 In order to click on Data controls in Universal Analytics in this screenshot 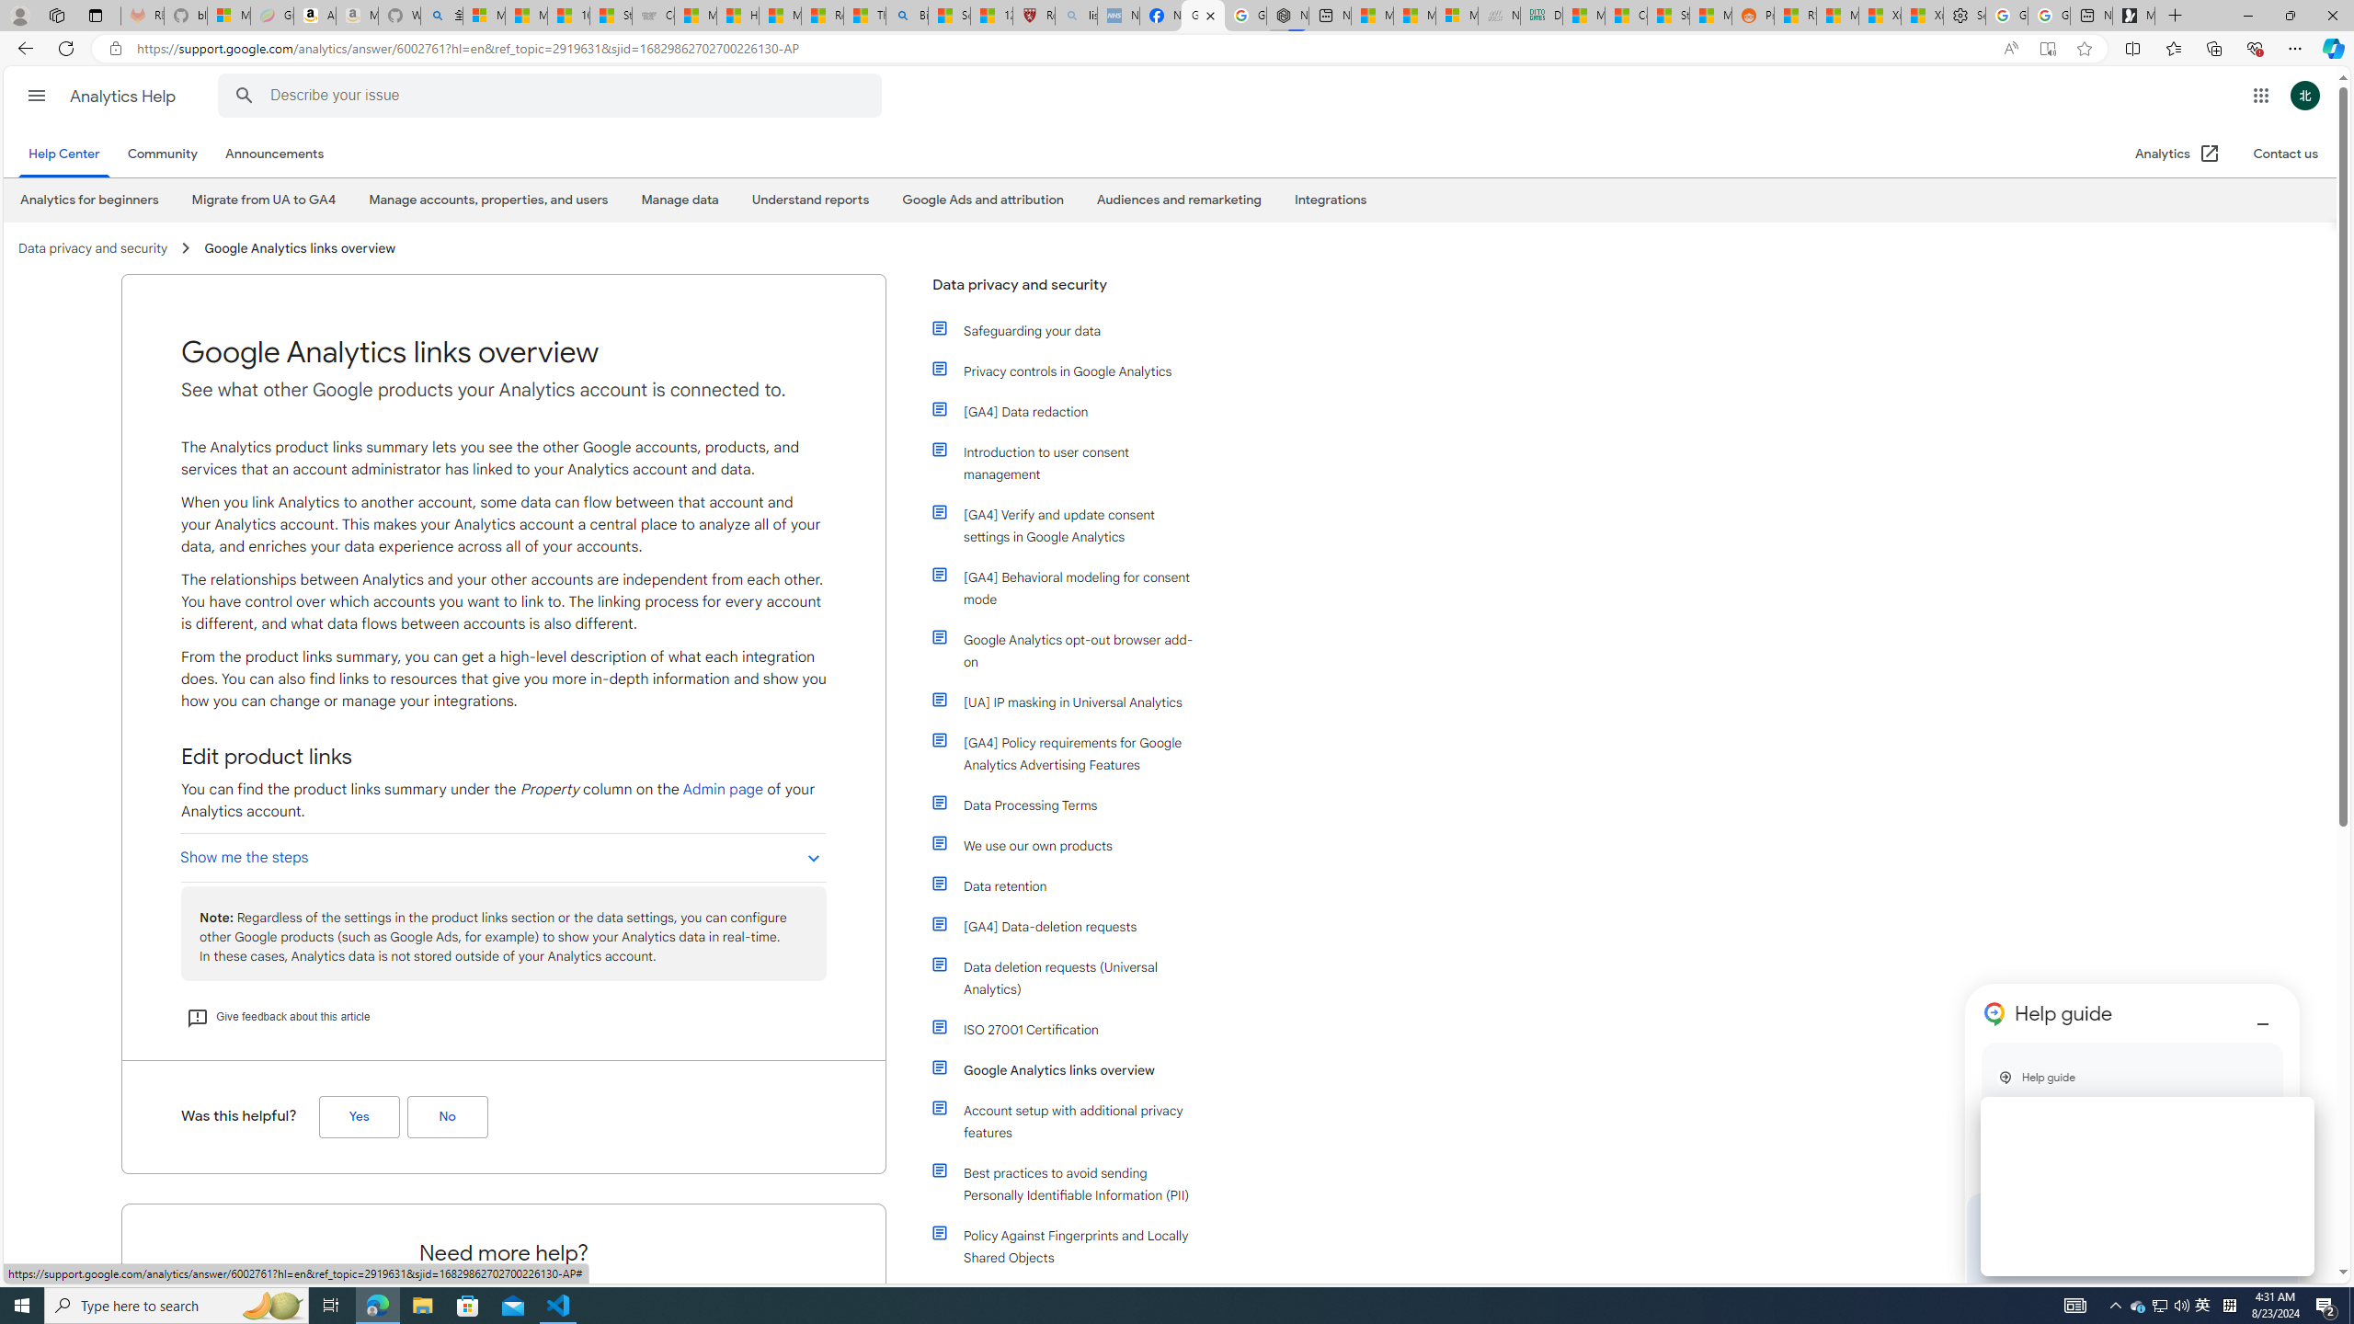, I will do `click(1074, 1298)`.